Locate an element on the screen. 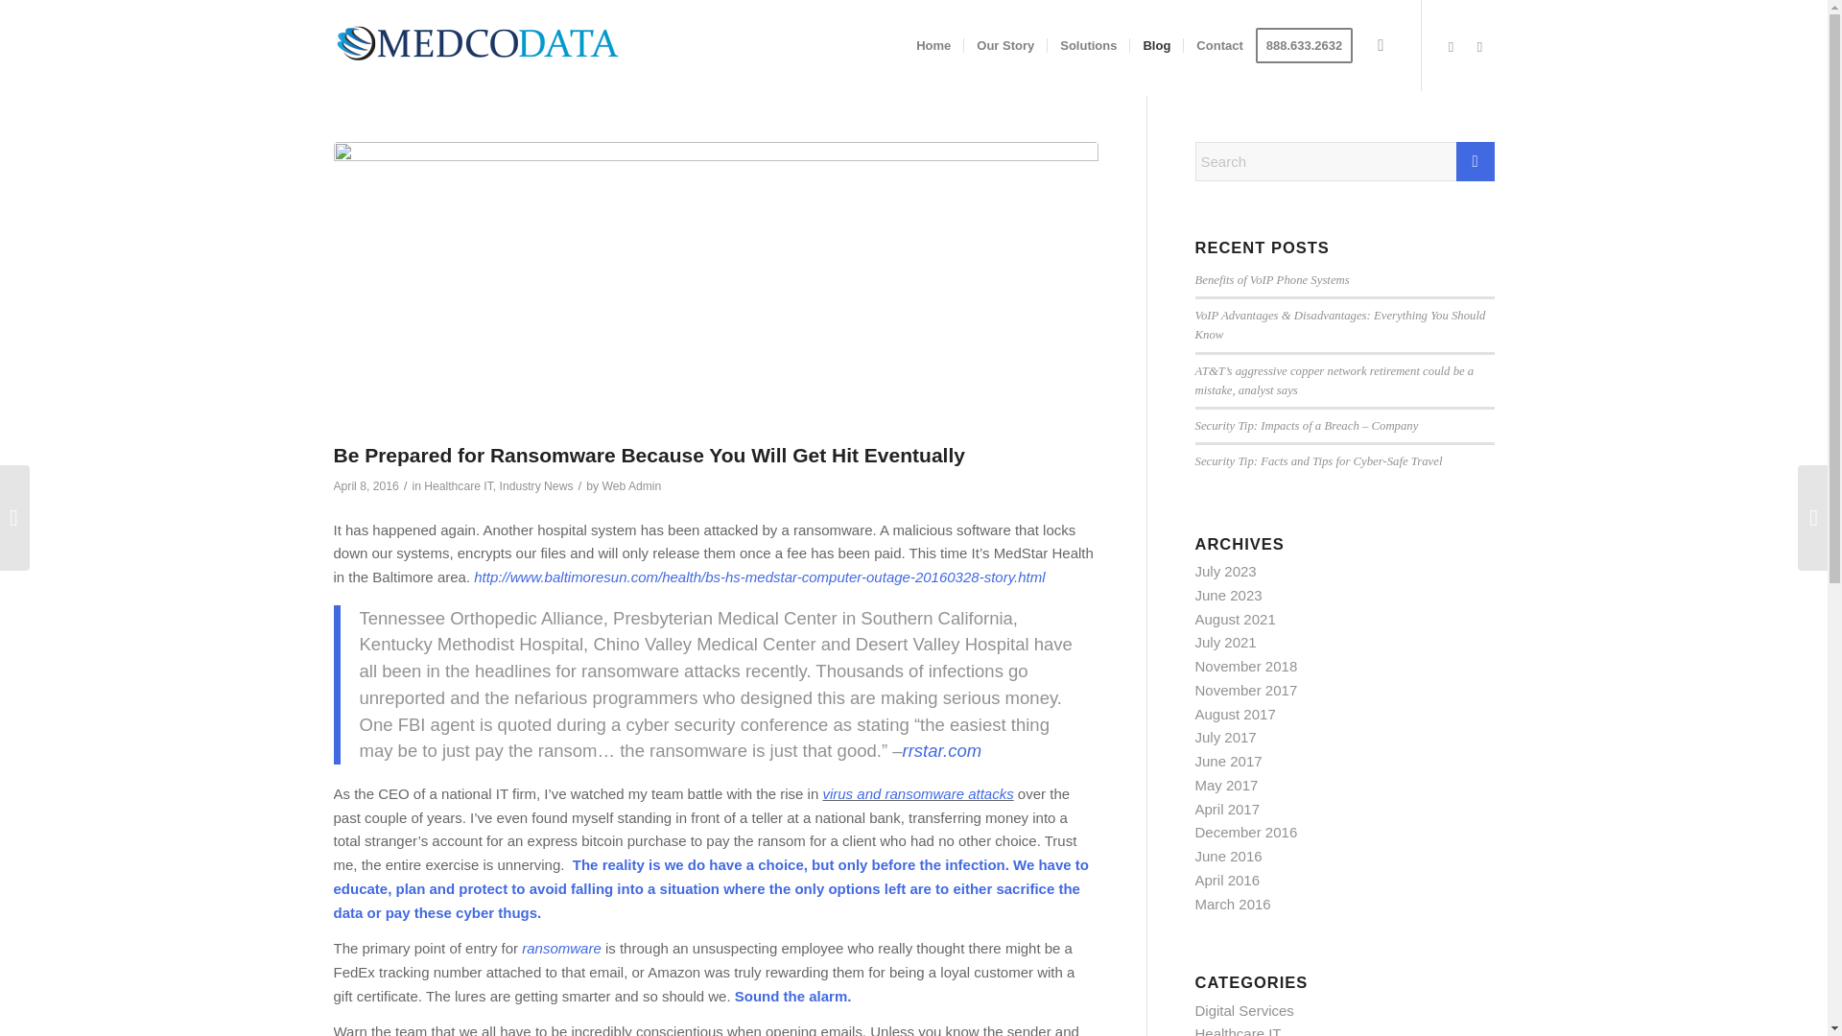  Industry News is located at coordinates (535, 486).